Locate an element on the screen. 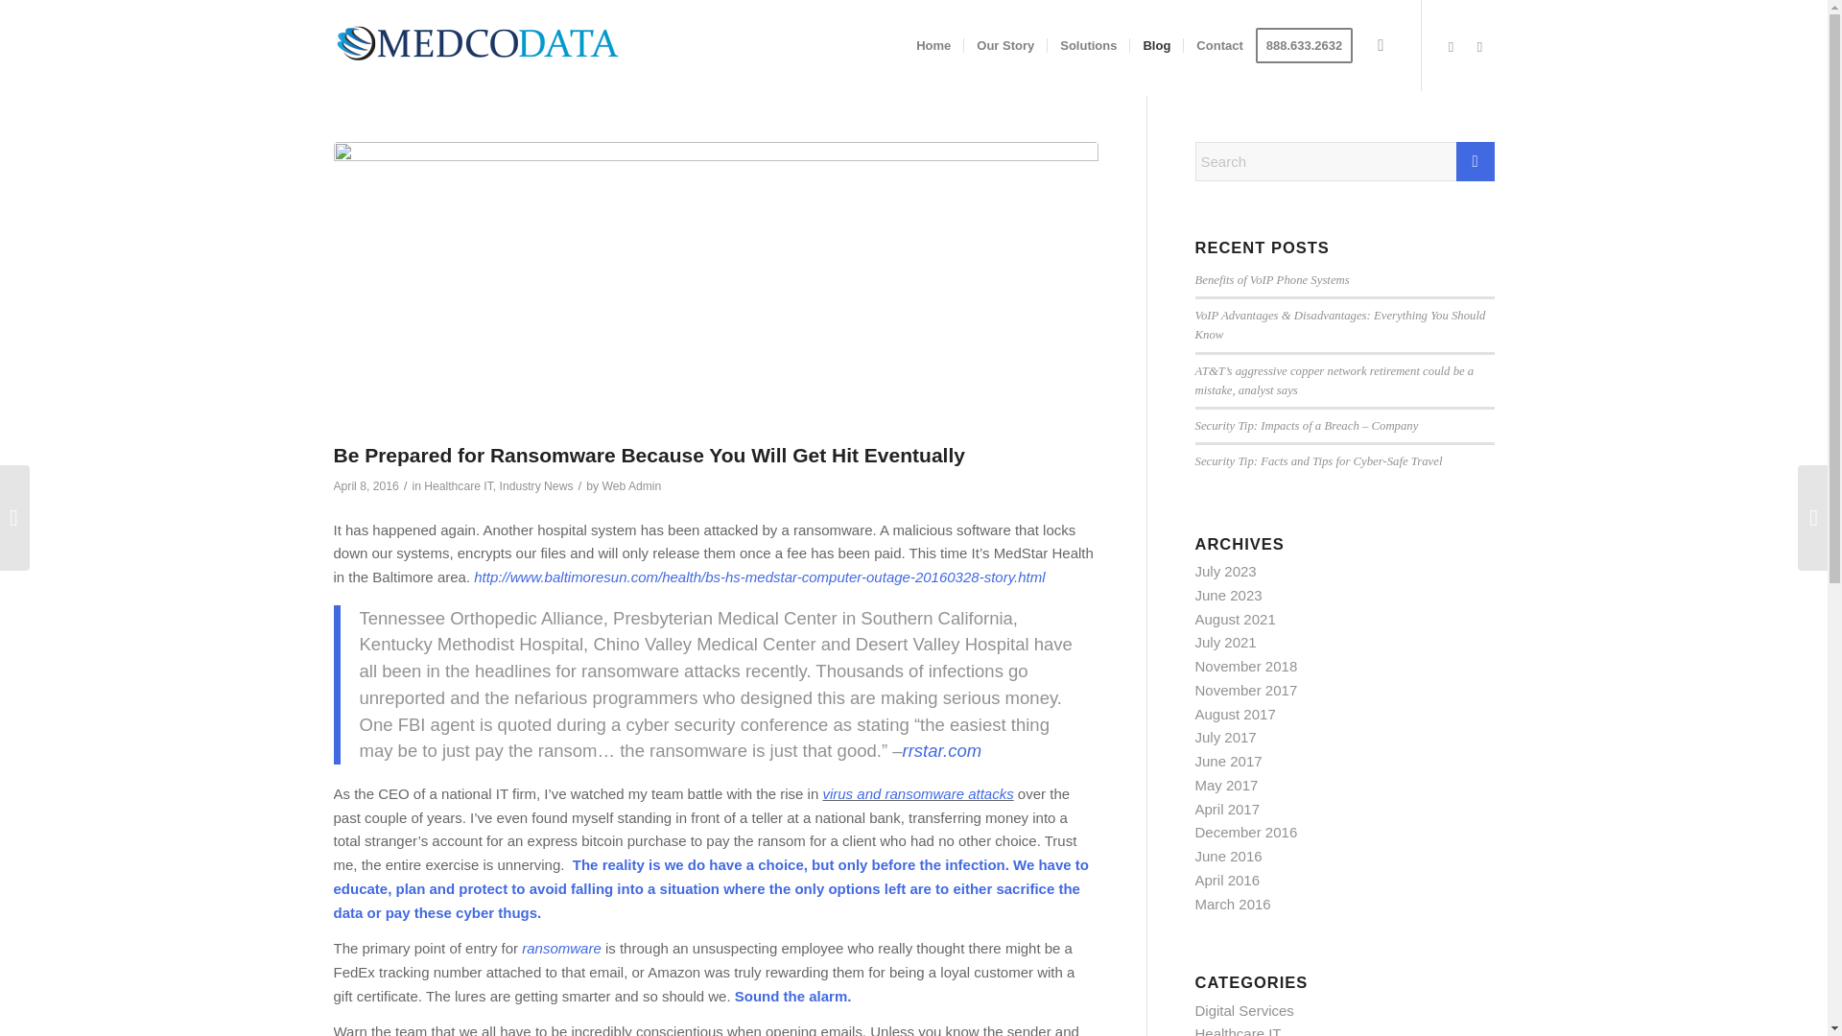  Industry News is located at coordinates (535, 486).